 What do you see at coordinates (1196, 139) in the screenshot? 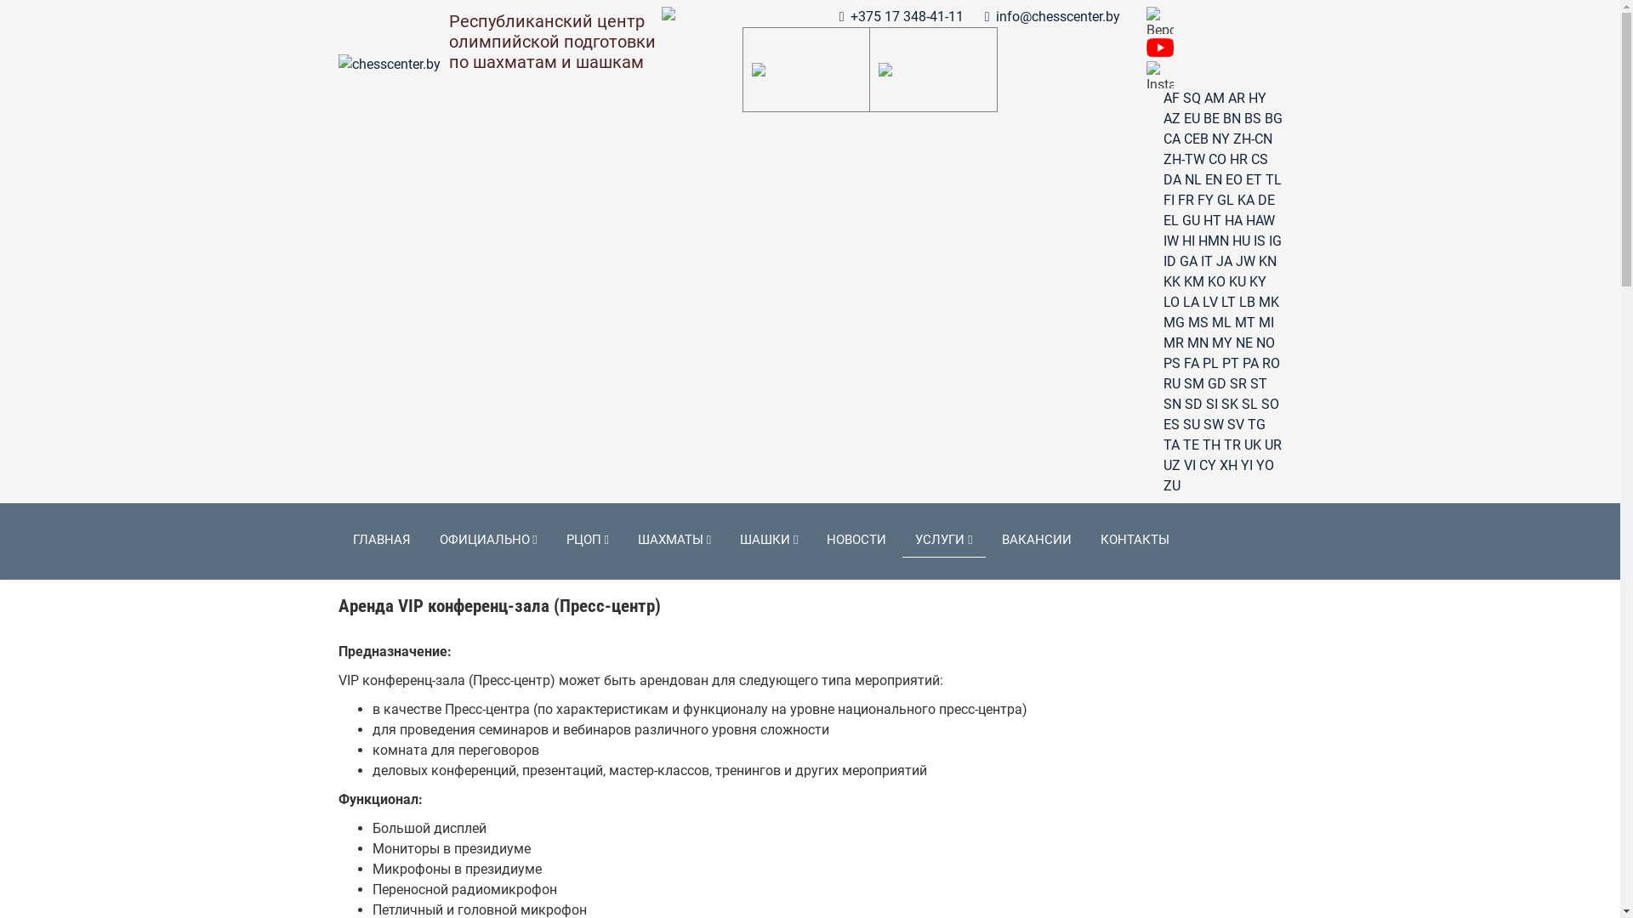
I see `CEB` at bounding box center [1196, 139].